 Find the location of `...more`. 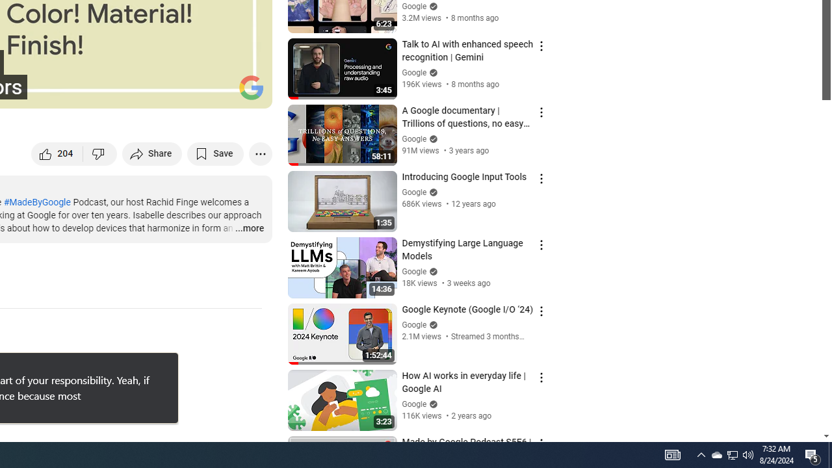

...more is located at coordinates (541, 443).